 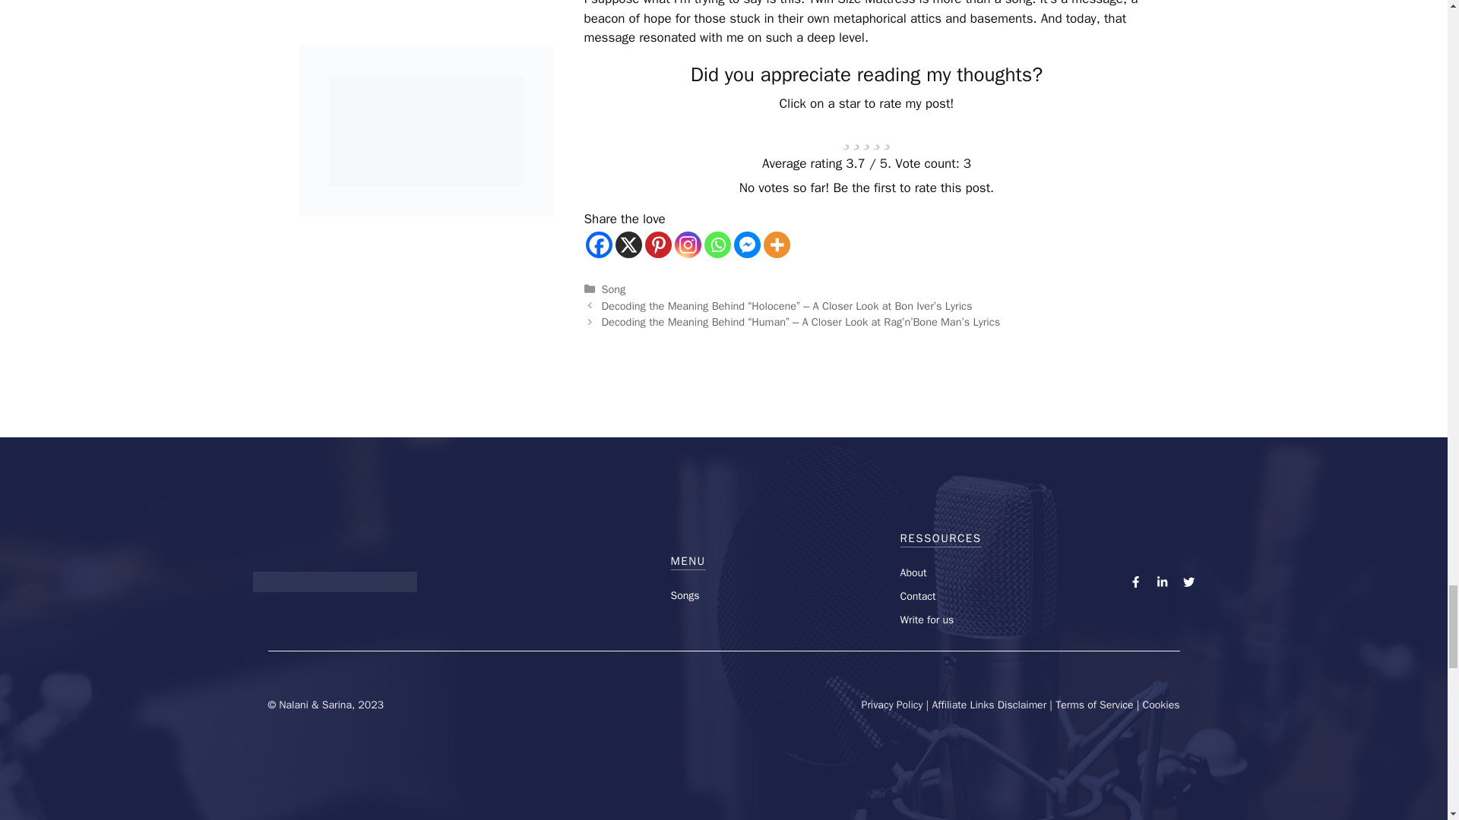 What do you see at coordinates (597, 244) in the screenshot?
I see `Facebook` at bounding box center [597, 244].